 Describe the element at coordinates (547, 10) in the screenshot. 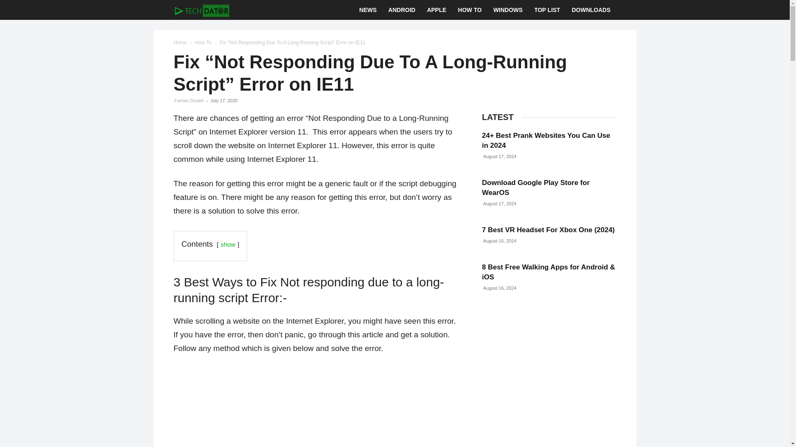

I see `TOP LIST` at that location.